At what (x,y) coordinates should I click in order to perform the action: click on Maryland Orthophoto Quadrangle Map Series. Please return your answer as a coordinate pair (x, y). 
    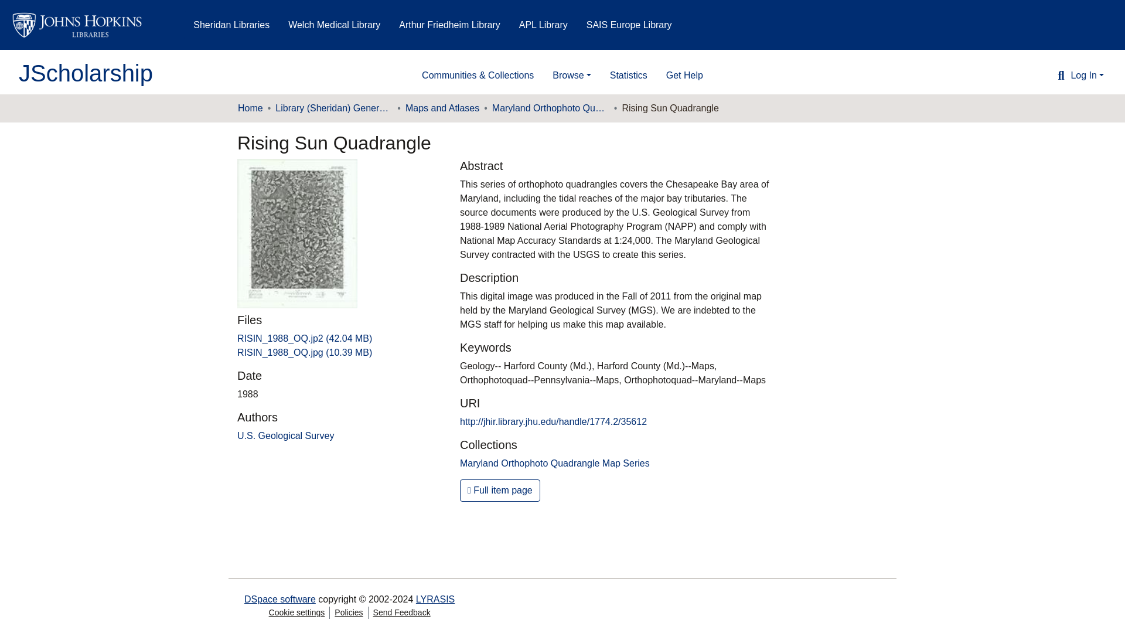
    Looking at the image, I should click on (551, 108).